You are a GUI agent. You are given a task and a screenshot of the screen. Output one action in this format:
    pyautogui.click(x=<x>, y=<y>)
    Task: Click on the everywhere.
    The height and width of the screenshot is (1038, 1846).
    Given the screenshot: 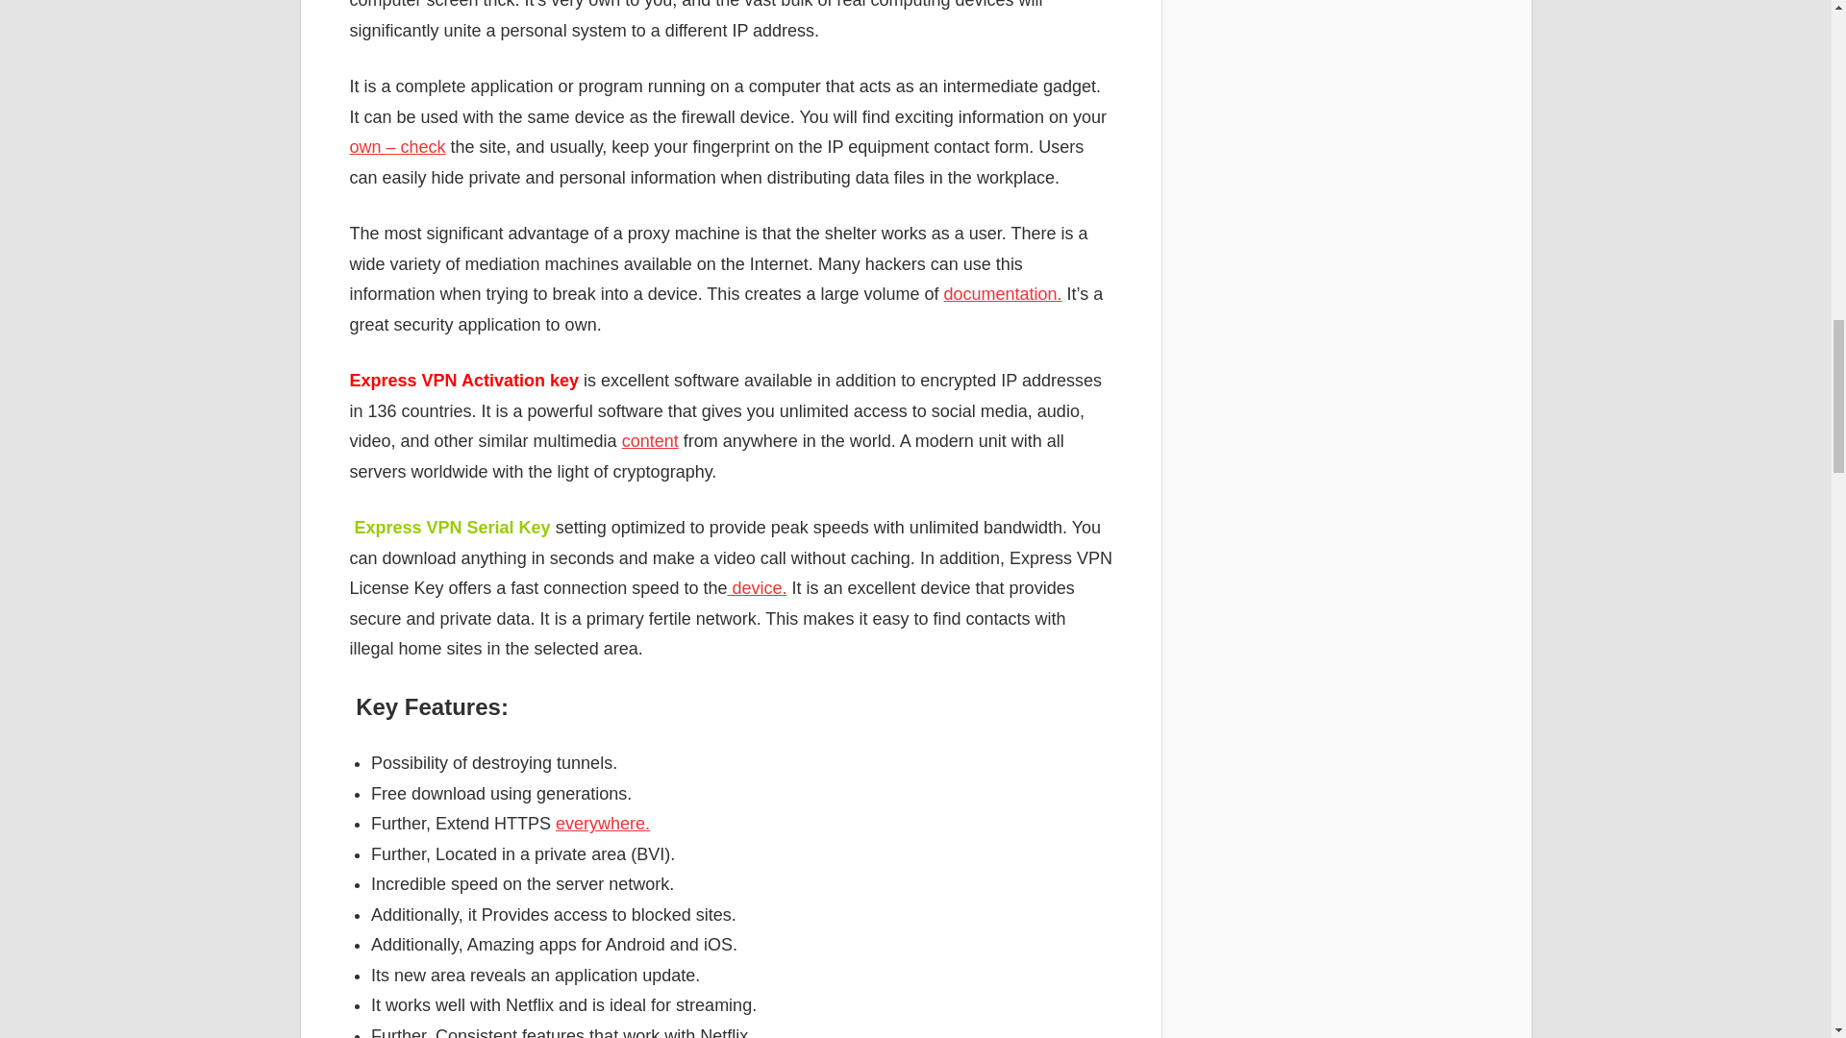 What is the action you would take?
    pyautogui.click(x=602, y=823)
    